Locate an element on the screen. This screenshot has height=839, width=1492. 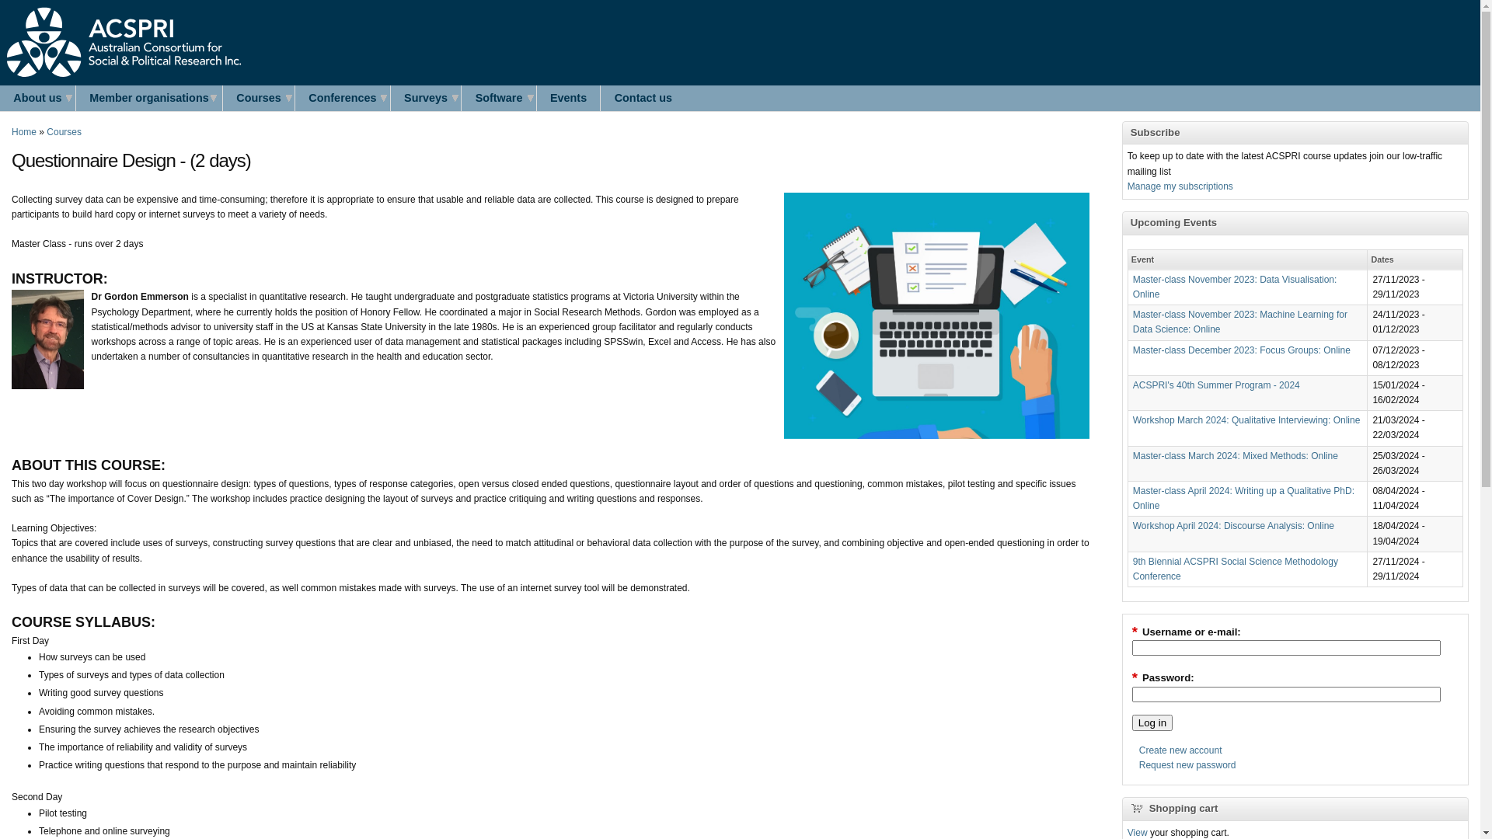
Manage my subscriptions is located at coordinates (1180, 186).